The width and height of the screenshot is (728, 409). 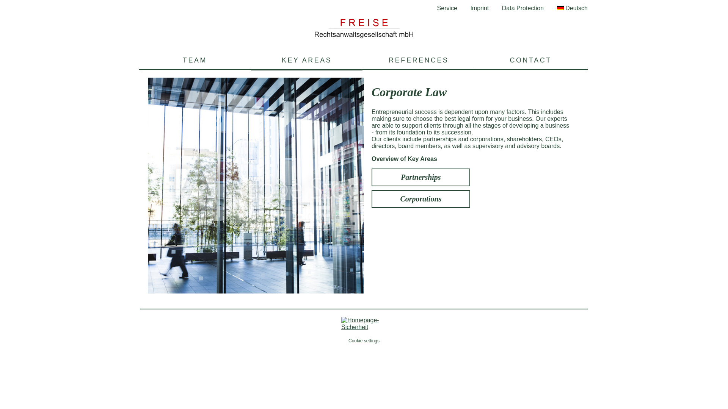 I want to click on Deutsch, so click(x=572, y=8).